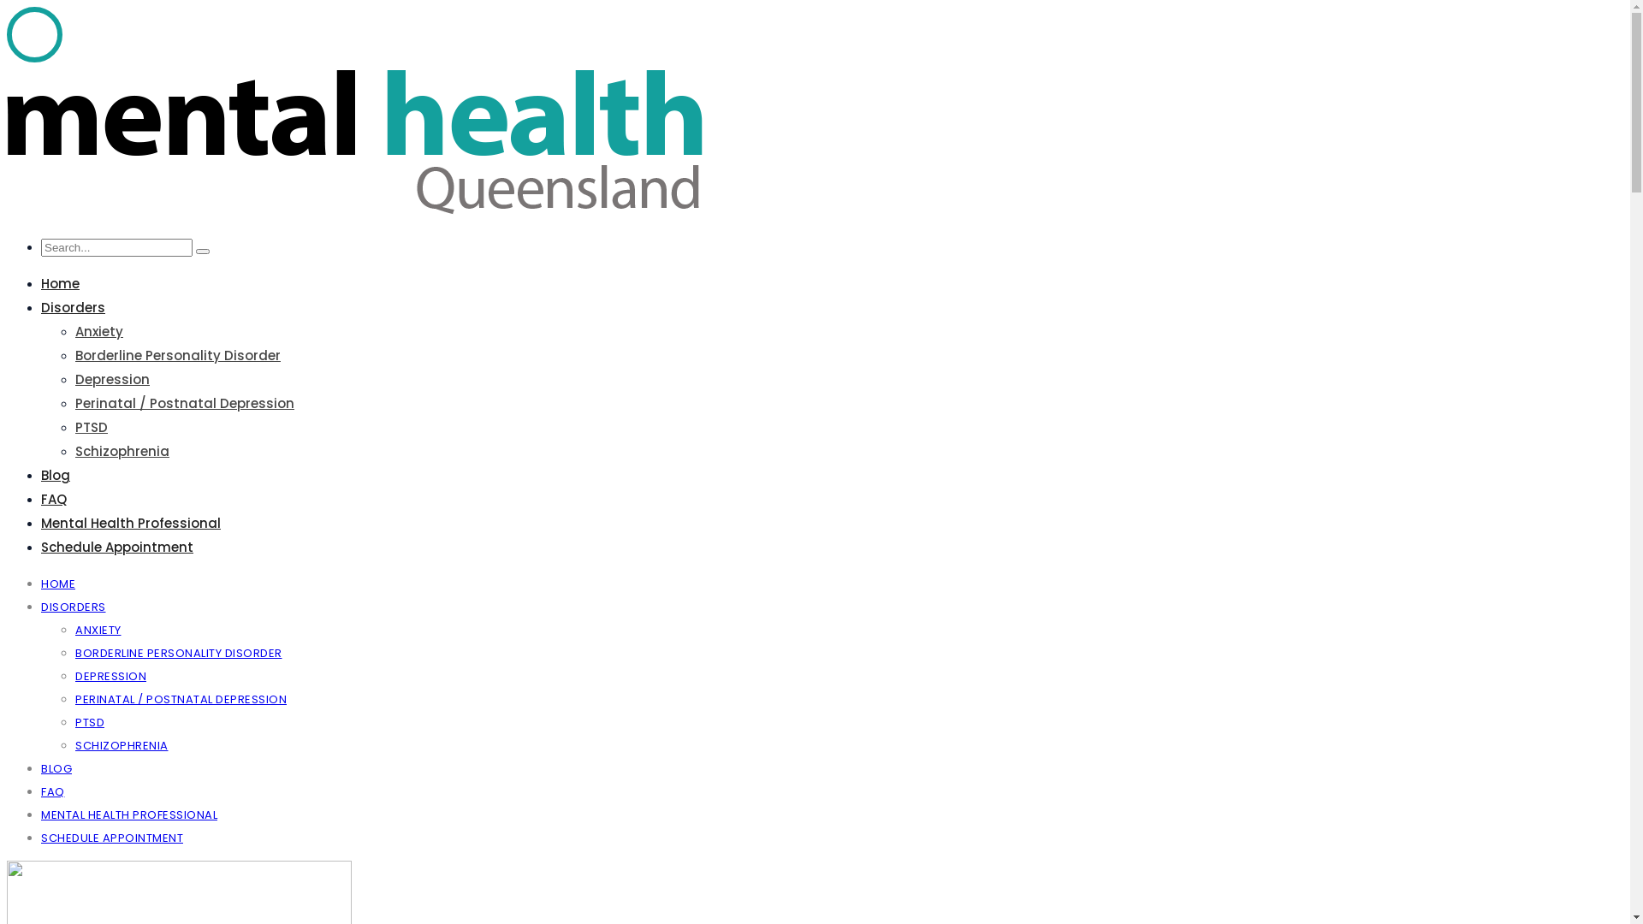  I want to click on SCHEDULE APPOINTMENT, so click(112, 838).